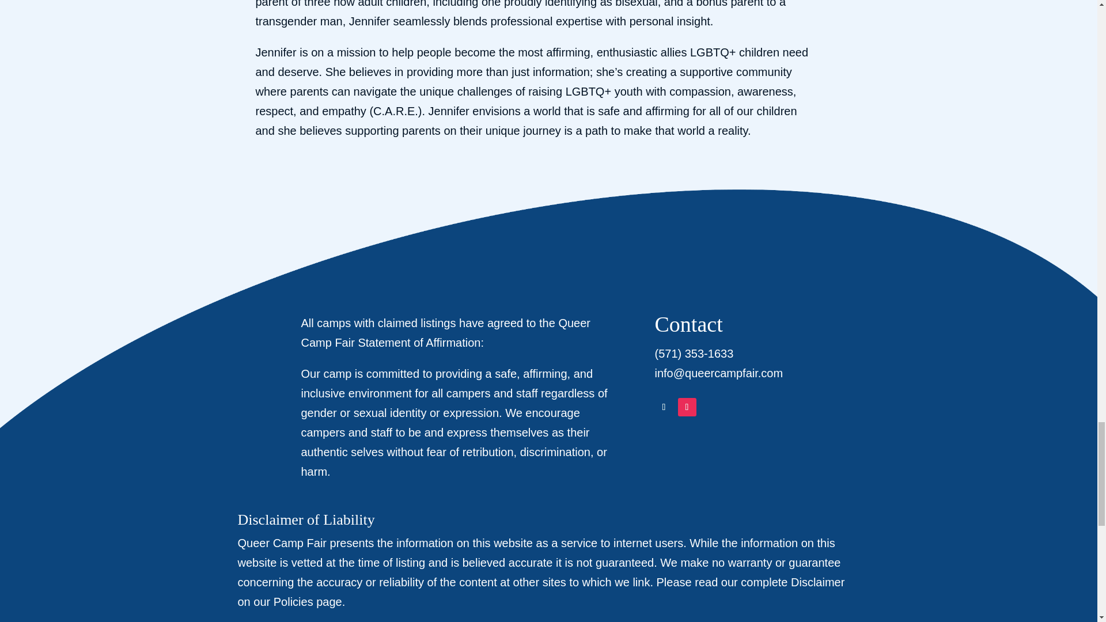 This screenshot has height=622, width=1106. Describe the element at coordinates (686, 407) in the screenshot. I see `Follow on Instagram` at that location.